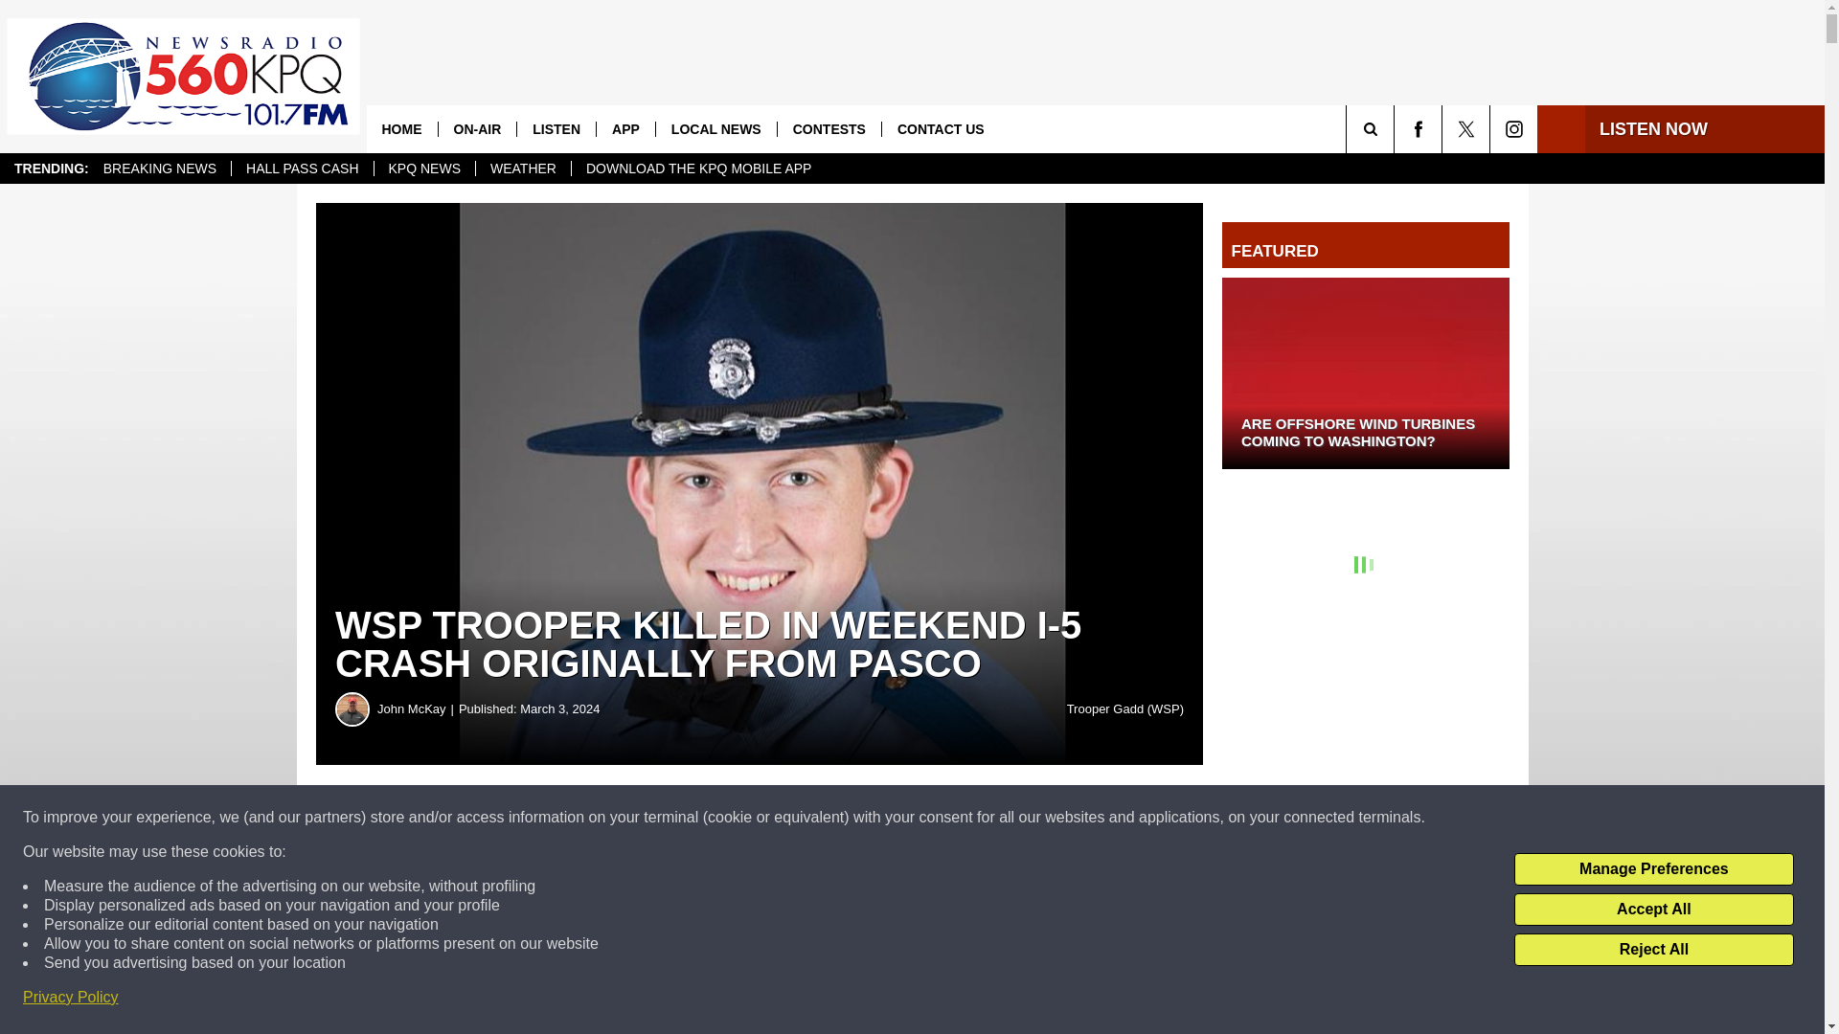 The image size is (1839, 1034). Describe the element at coordinates (1396, 128) in the screenshot. I see `SEARCH` at that location.